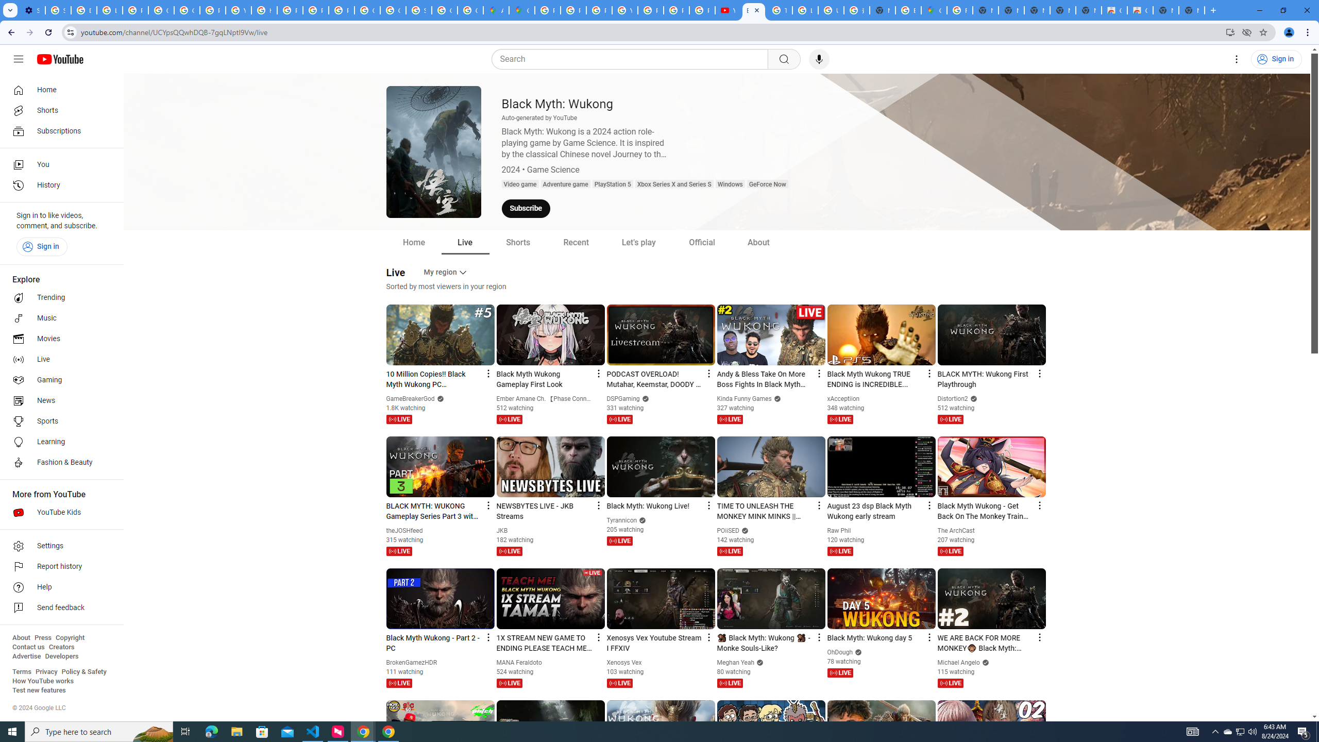 The image size is (1319, 742). What do you see at coordinates (59, 298) in the screenshot?
I see `Trending` at bounding box center [59, 298].